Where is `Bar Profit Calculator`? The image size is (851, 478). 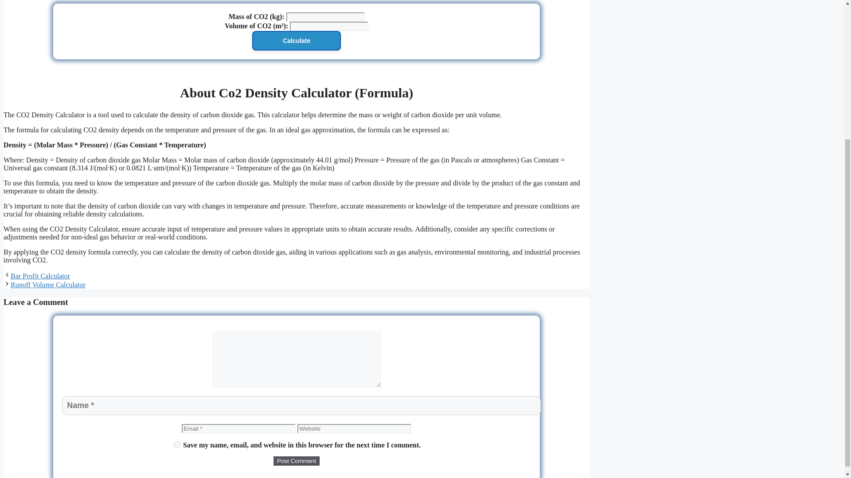
Bar Profit Calculator is located at coordinates (40, 275).